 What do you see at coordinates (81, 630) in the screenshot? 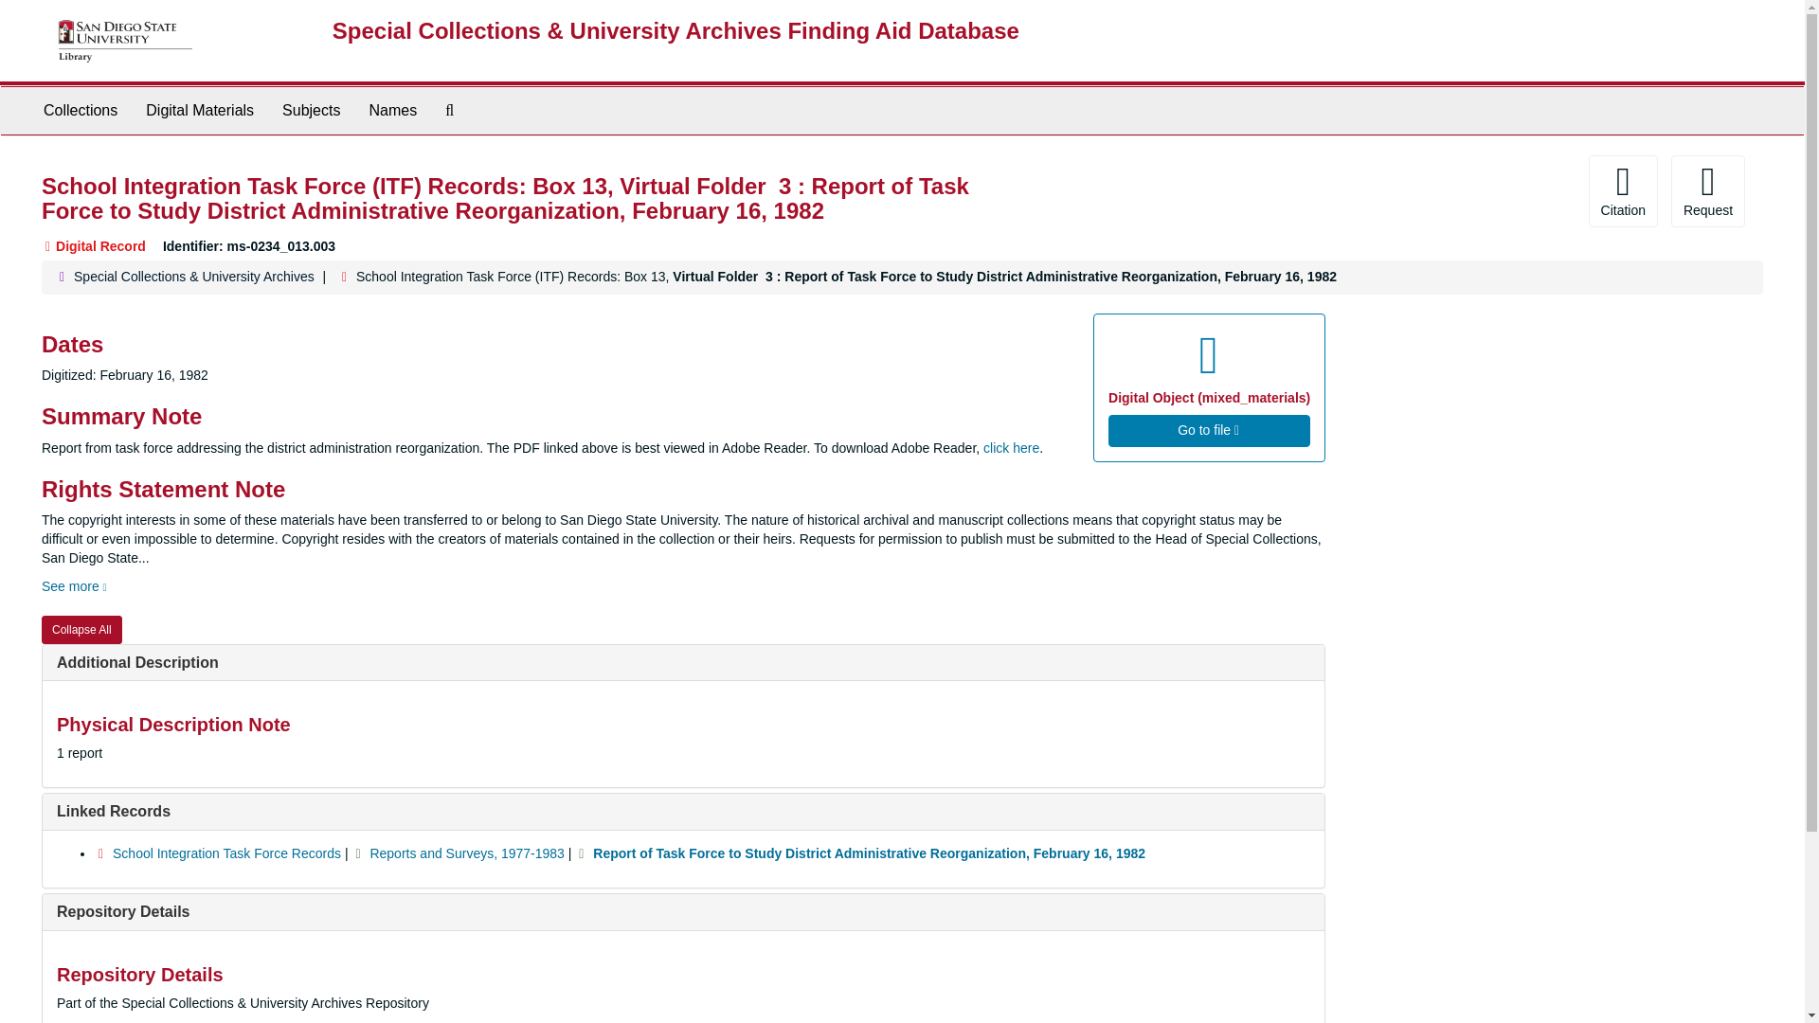
I see `Collapse All` at bounding box center [81, 630].